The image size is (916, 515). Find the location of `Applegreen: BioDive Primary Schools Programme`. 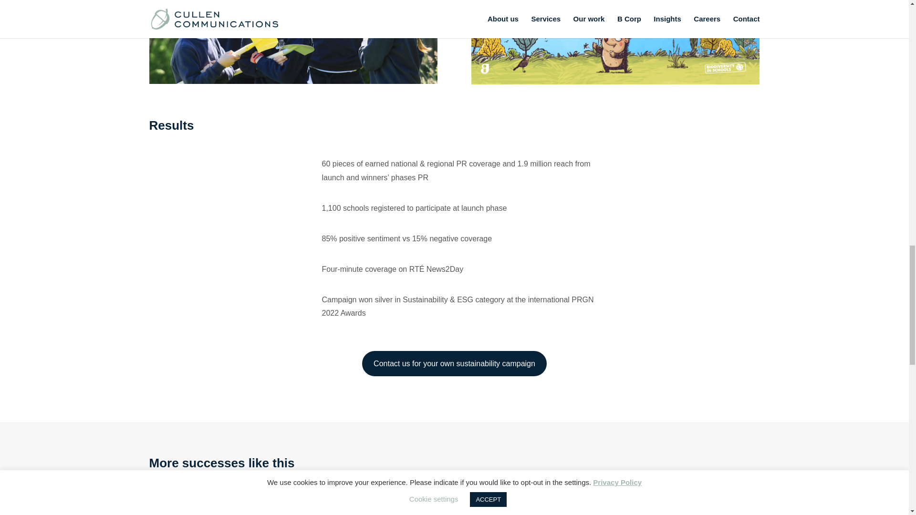

Applegreen: BioDive Primary Schools Programme is located at coordinates (378, 497).